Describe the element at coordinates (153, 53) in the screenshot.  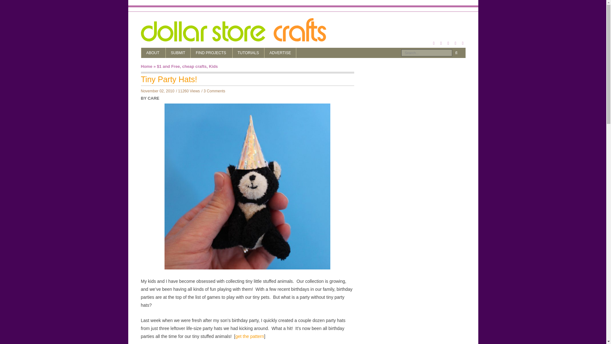
I see `ABOUT` at that location.